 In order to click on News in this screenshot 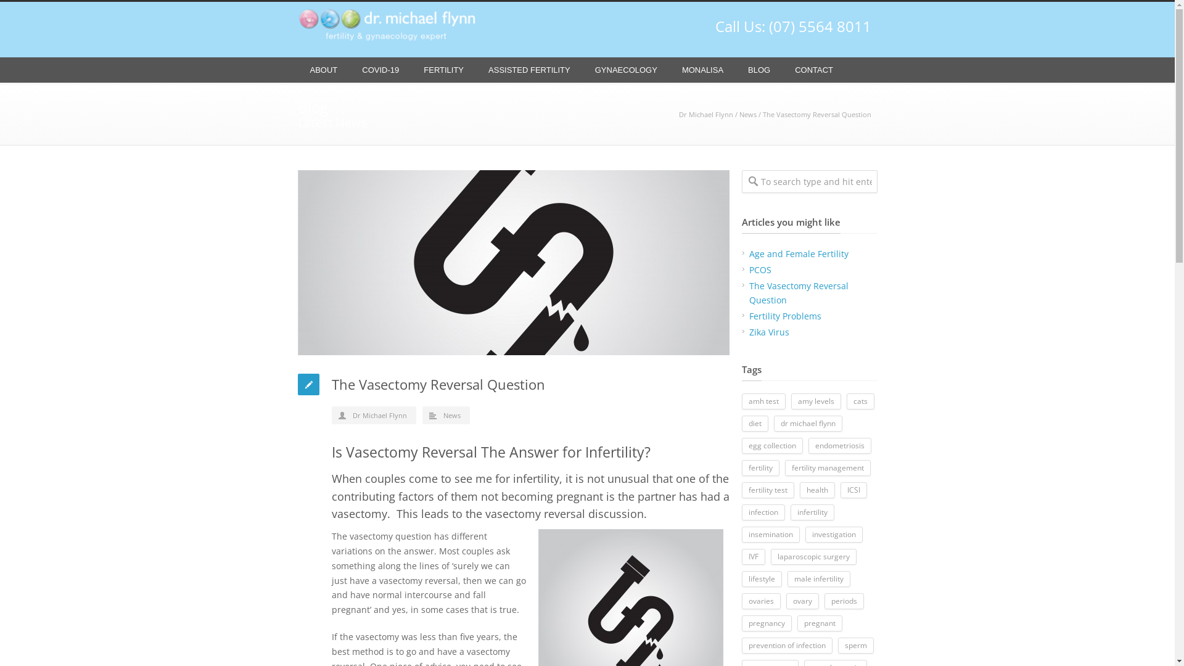, I will do `click(451, 416)`.